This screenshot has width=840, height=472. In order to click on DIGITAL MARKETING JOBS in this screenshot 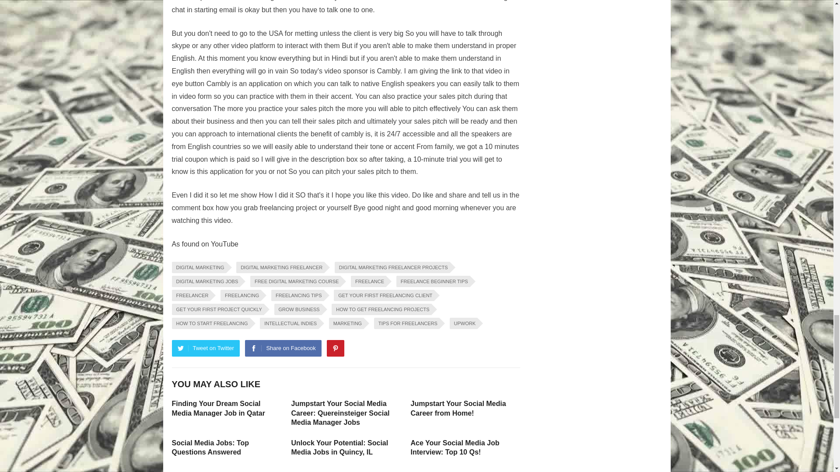, I will do `click(205, 281)`.